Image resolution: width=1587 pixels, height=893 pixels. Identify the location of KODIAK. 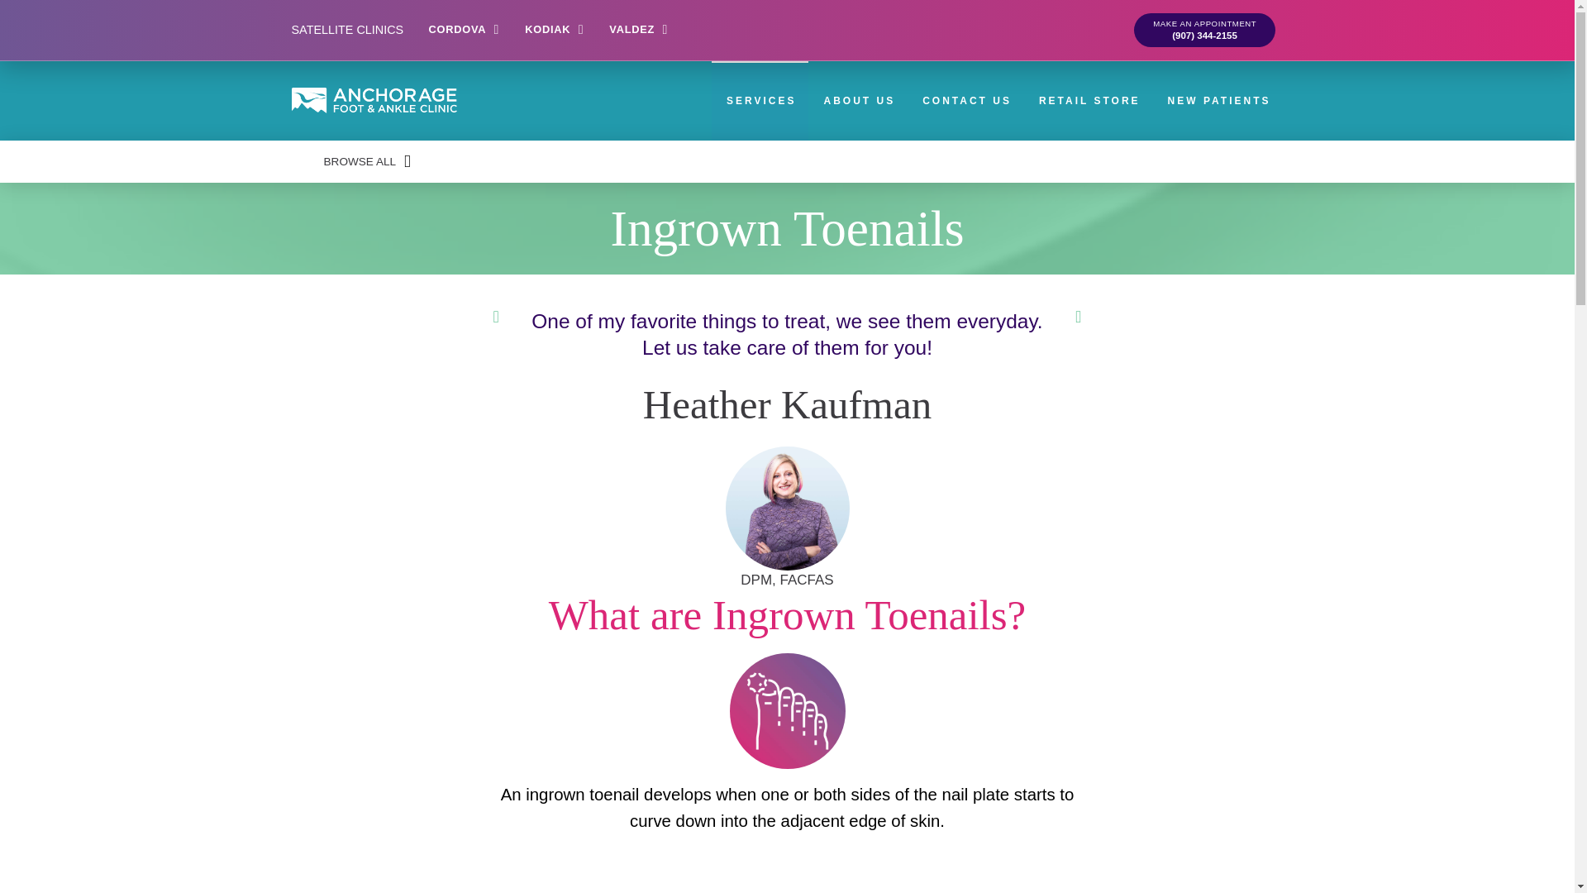
(554, 29).